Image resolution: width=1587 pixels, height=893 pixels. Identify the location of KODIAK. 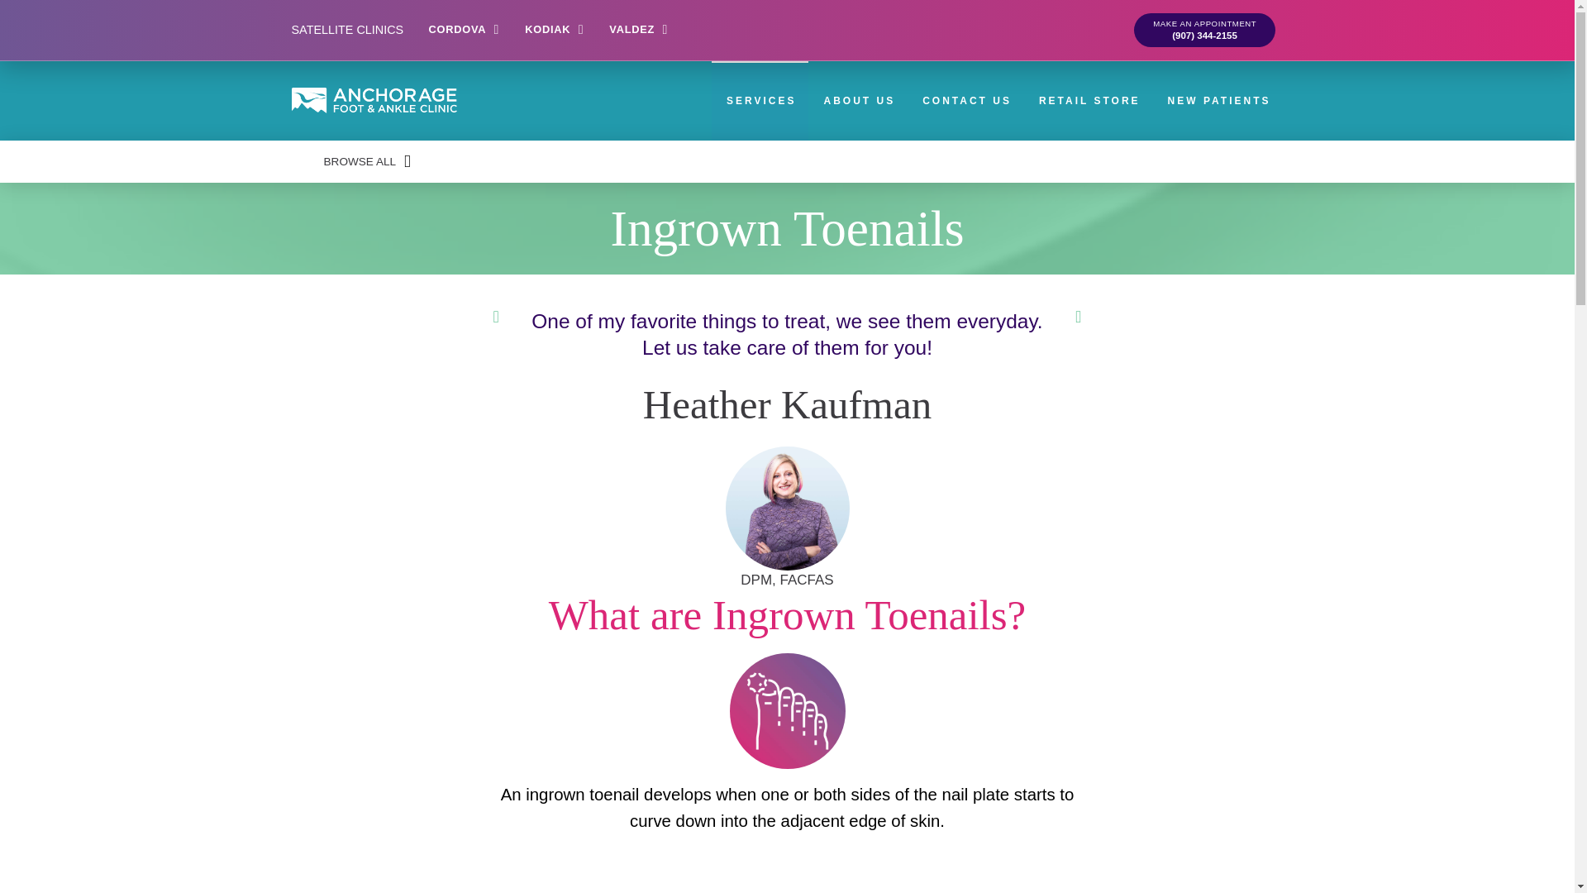
(554, 29).